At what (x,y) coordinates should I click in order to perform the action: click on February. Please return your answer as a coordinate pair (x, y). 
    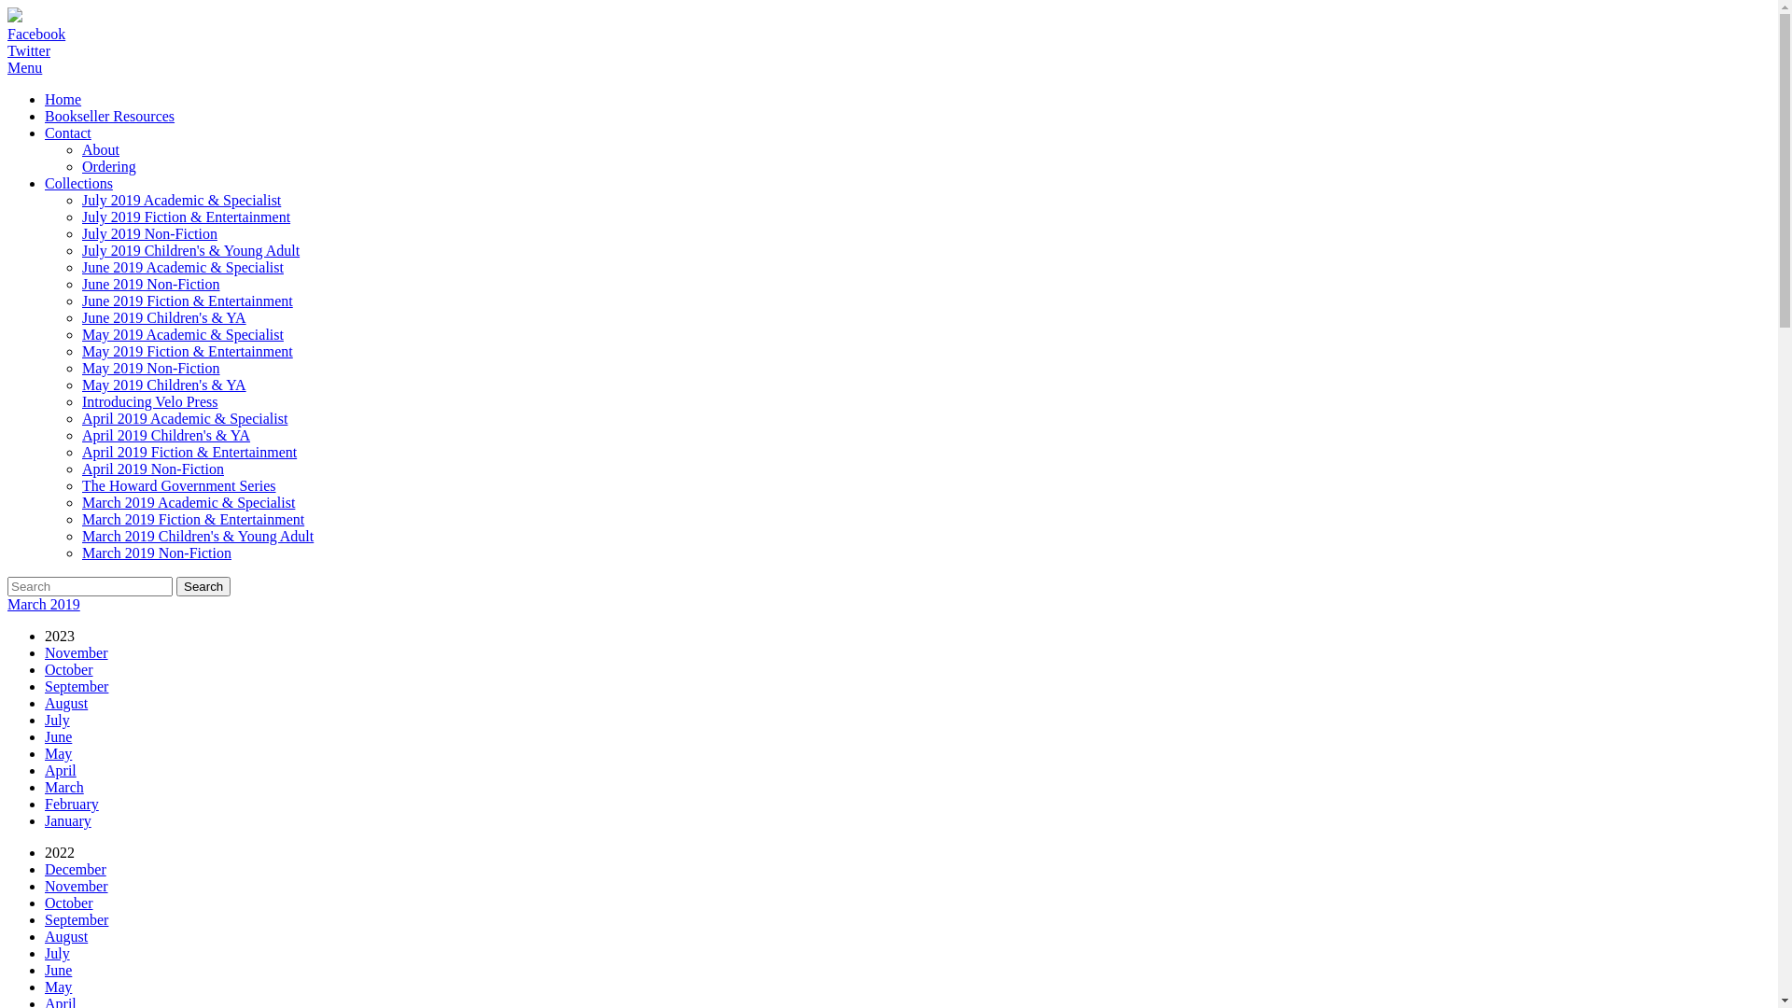
    Looking at the image, I should click on (72, 805).